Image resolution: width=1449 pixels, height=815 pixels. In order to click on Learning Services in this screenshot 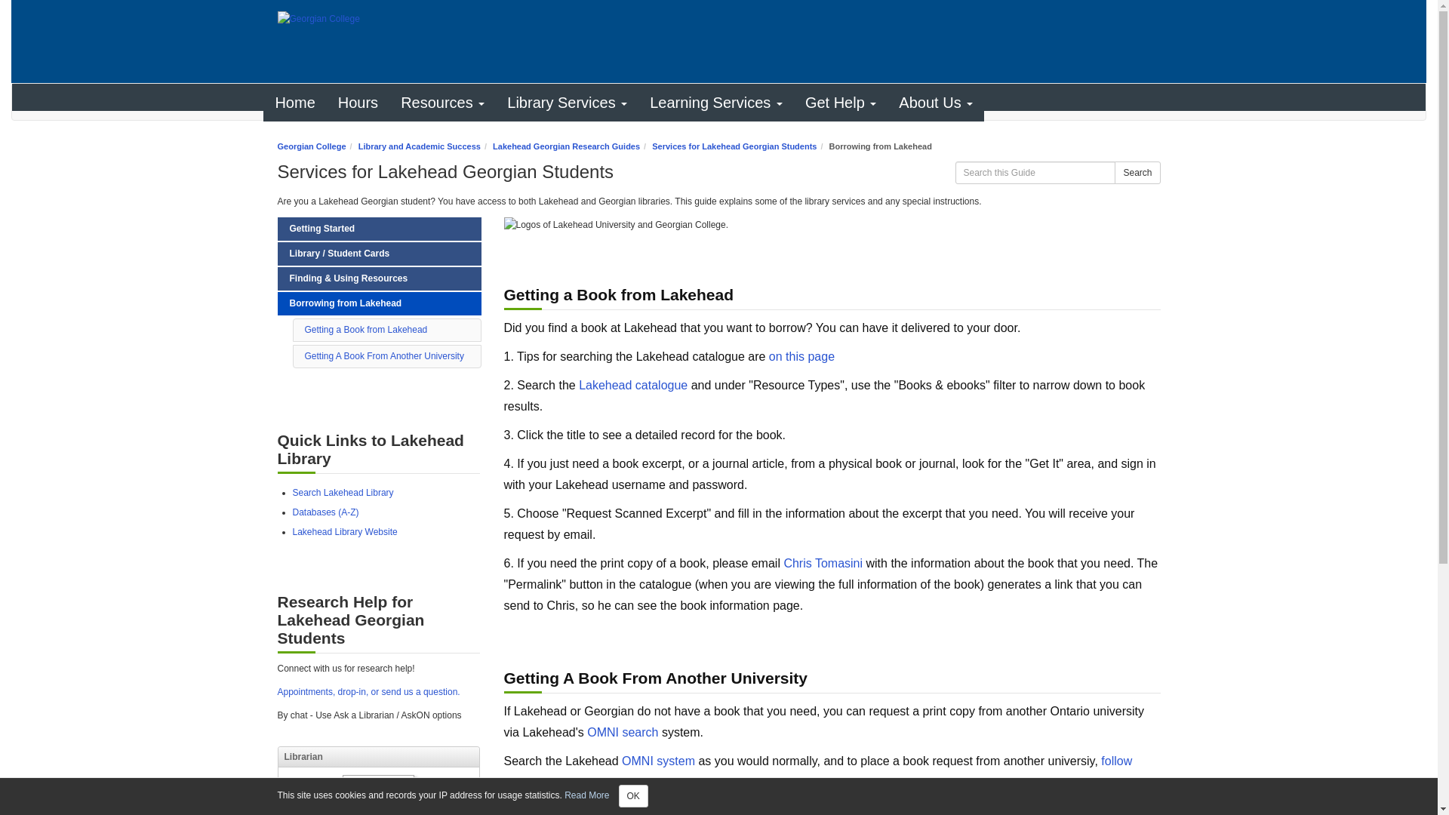, I will do `click(716, 103)`.